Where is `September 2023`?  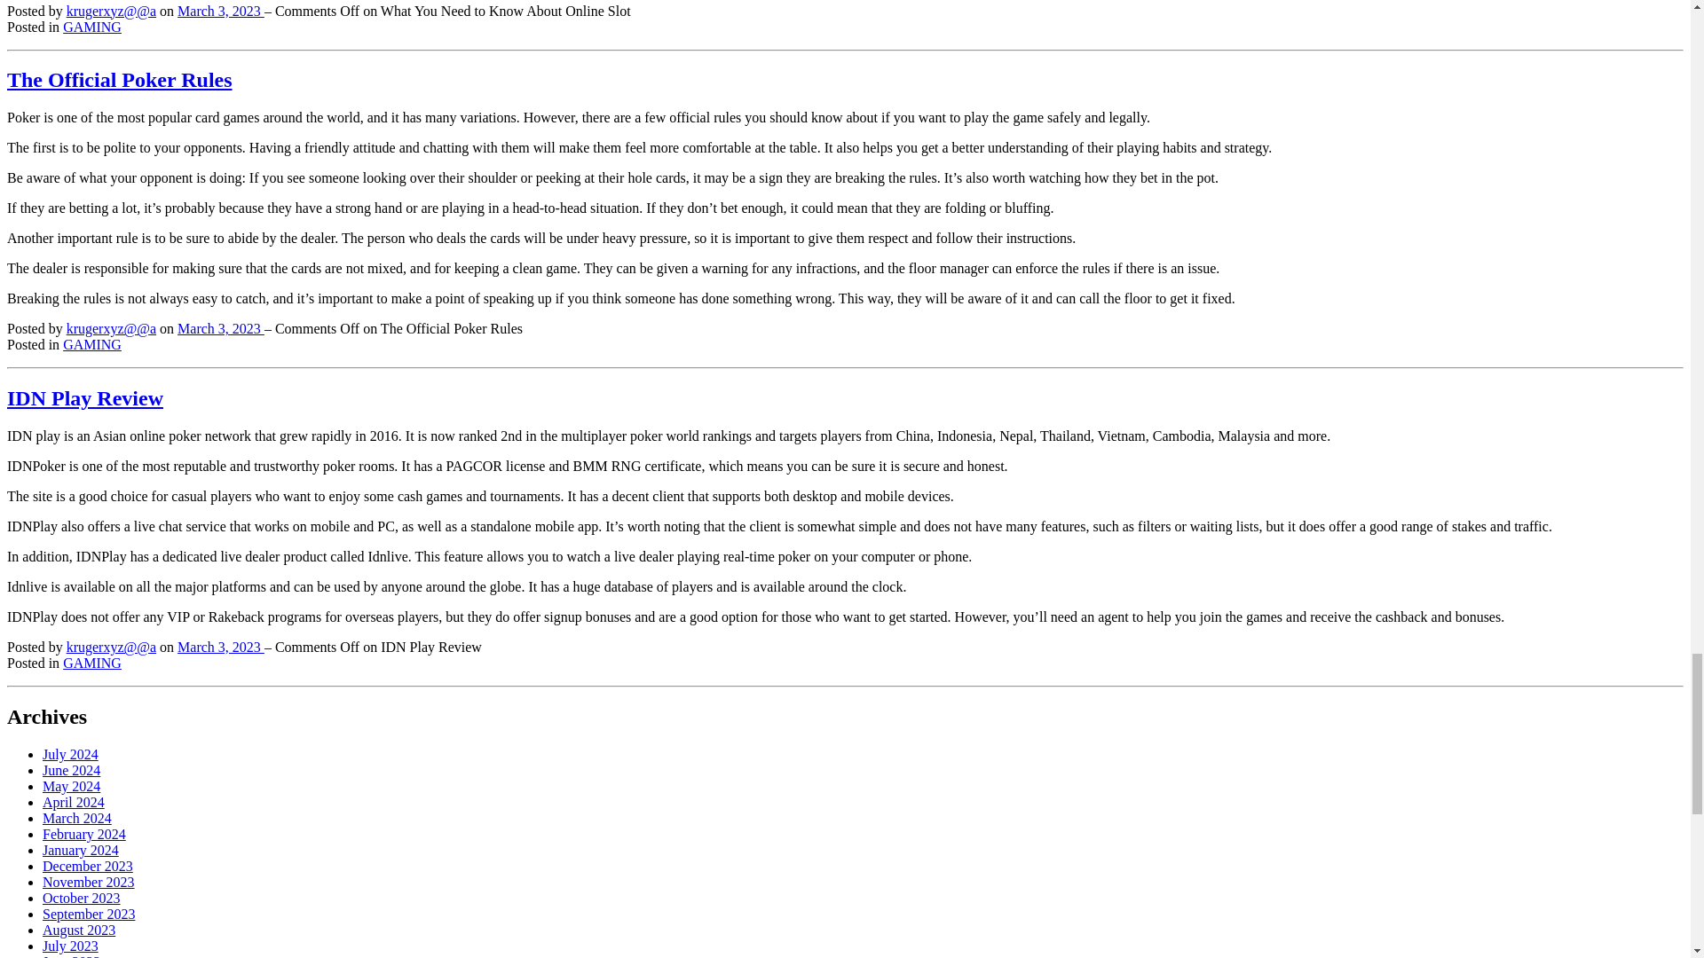
September 2023 is located at coordinates (89, 914).